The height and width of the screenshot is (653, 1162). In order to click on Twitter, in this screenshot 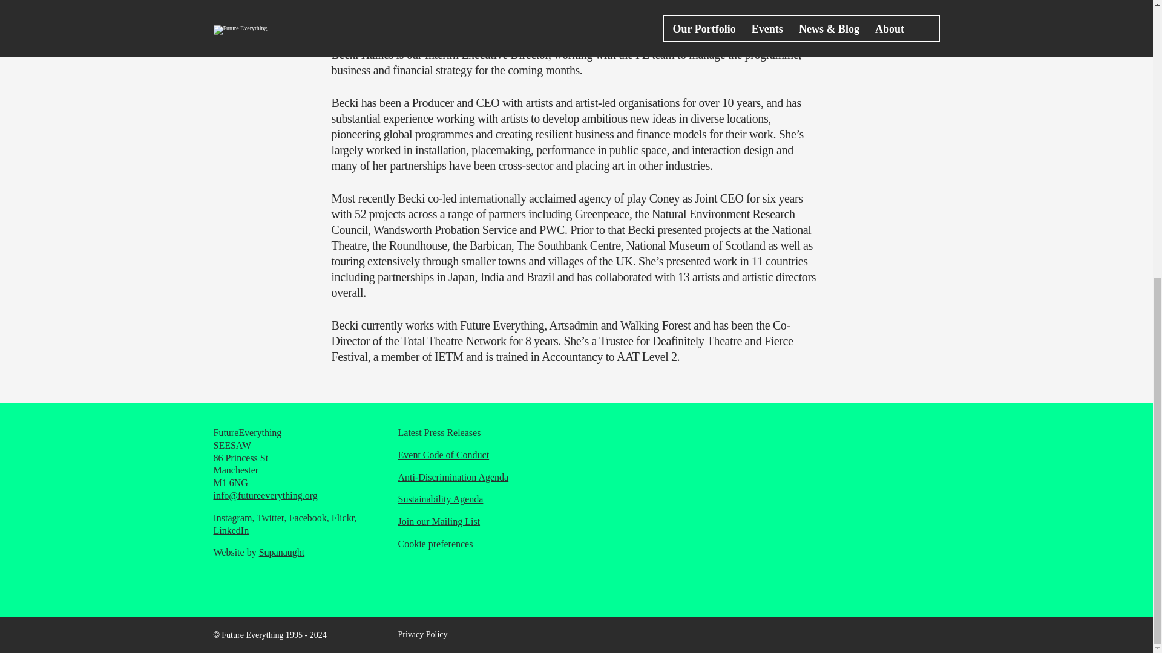, I will do `click(272, 518)`.